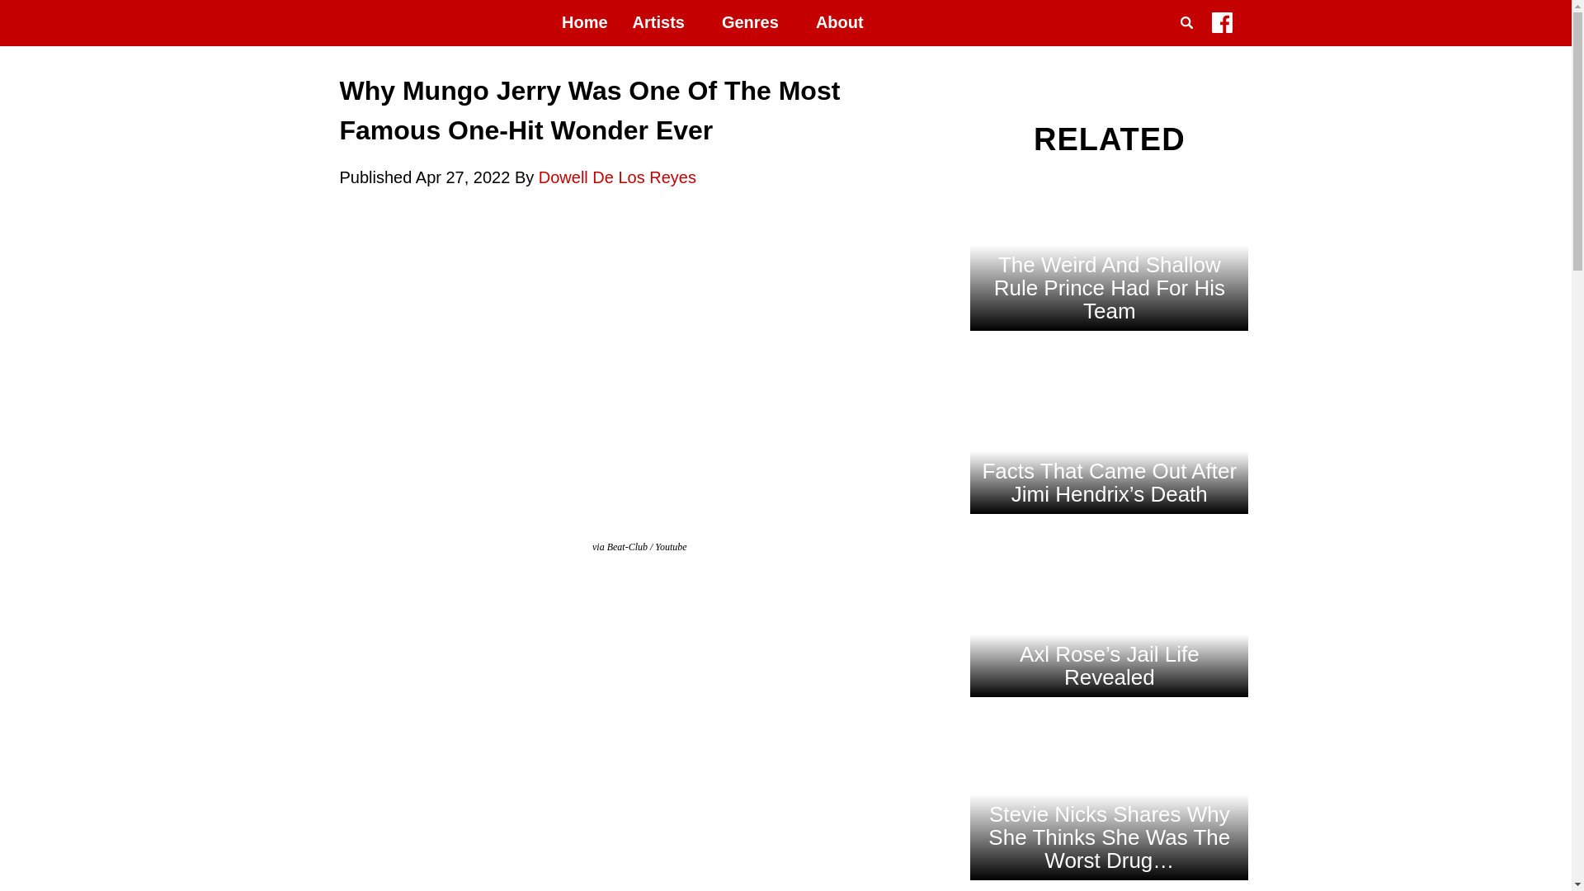 The height and width of the screenshot is (891, 1584). Describe the element at coordinates (665, 23) in the screenshot. I see `Artists` at that location.